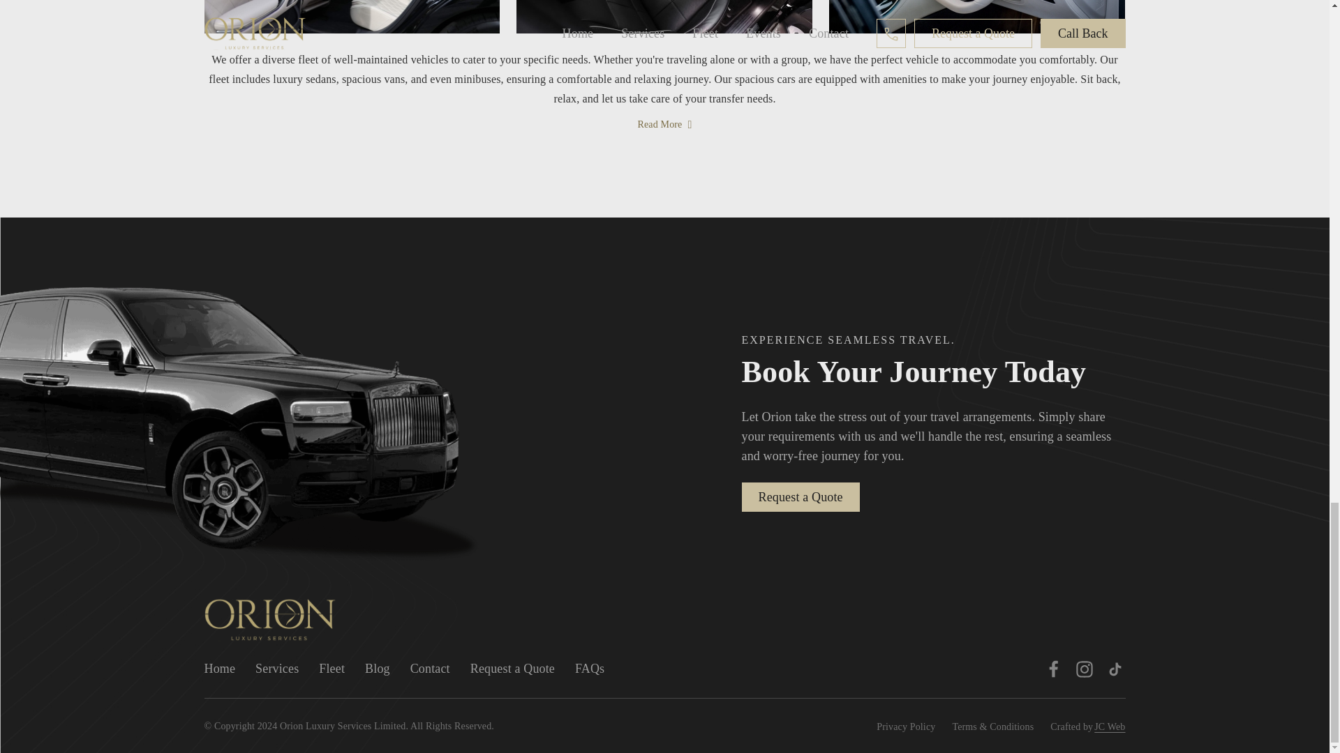 The image size is (1340, 753). I want to click on Home, so click(219, 668).